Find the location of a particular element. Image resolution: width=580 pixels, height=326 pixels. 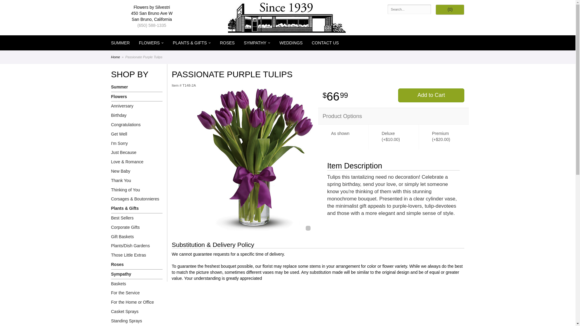

Home is located at coordinates (115, 57).